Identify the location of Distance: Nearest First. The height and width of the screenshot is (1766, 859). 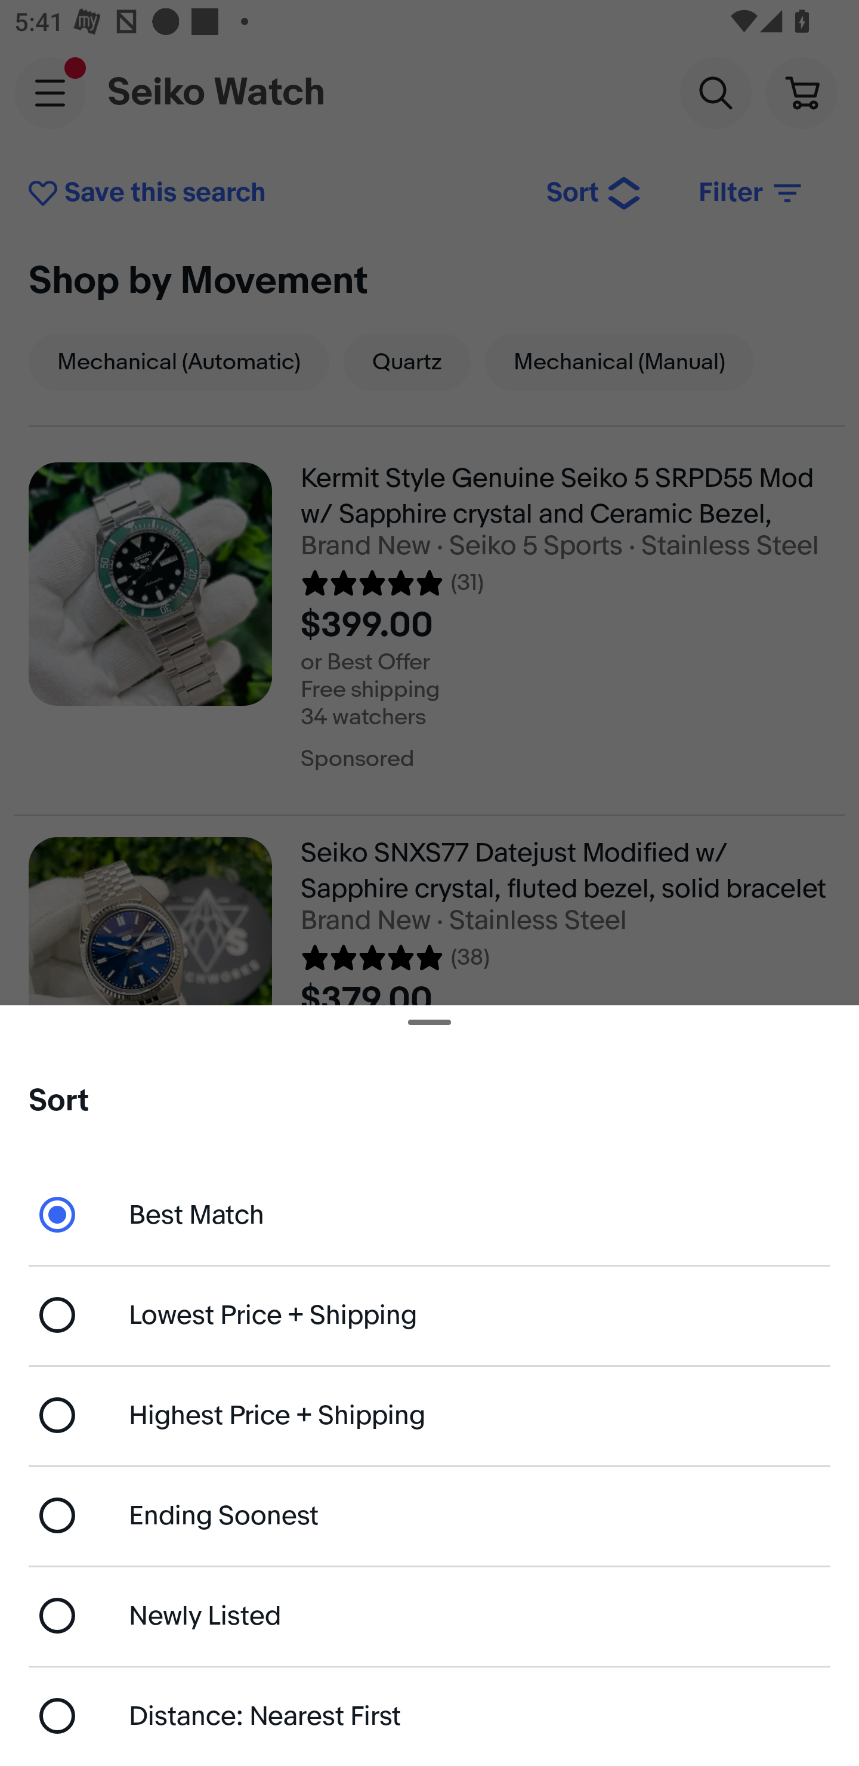
(429, 1716).